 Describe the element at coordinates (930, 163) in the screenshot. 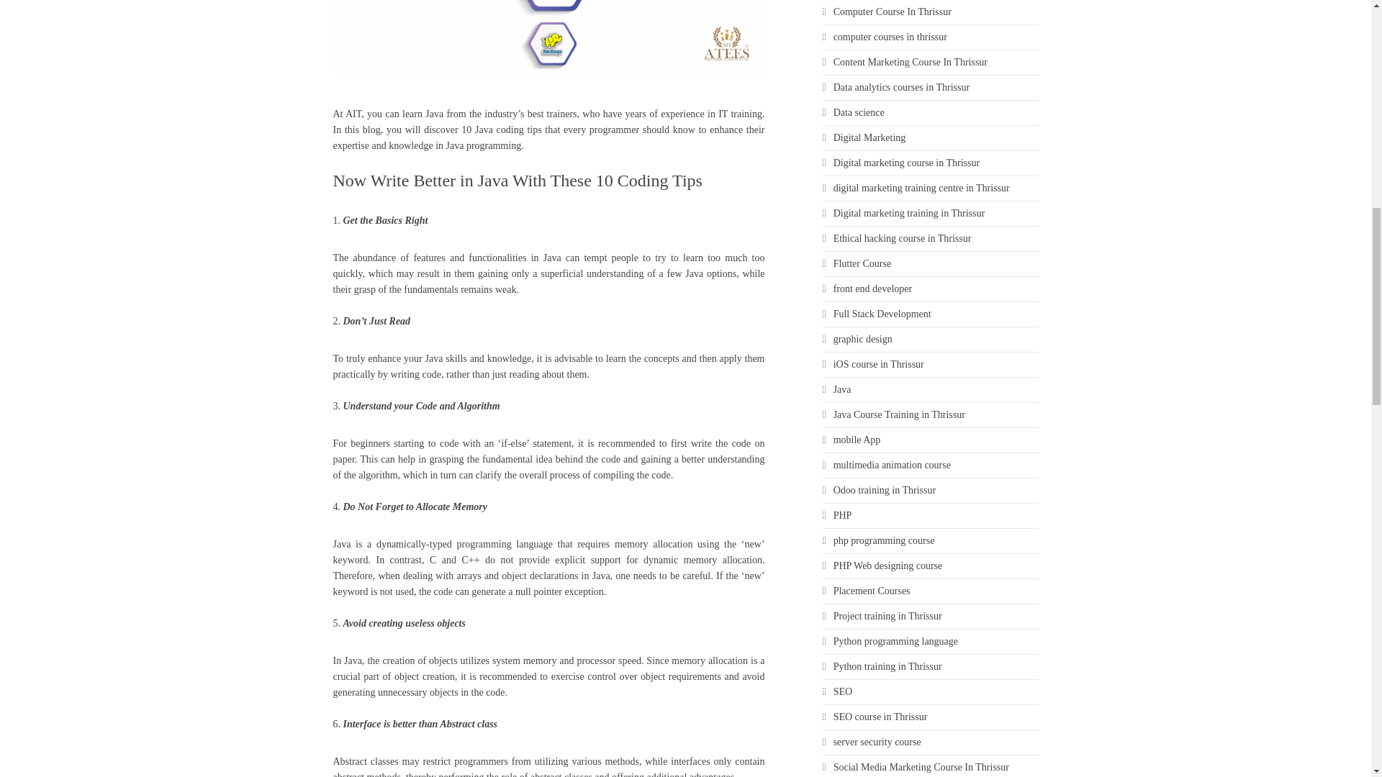

I see `Digital marketing course in Thrissur` at that location.